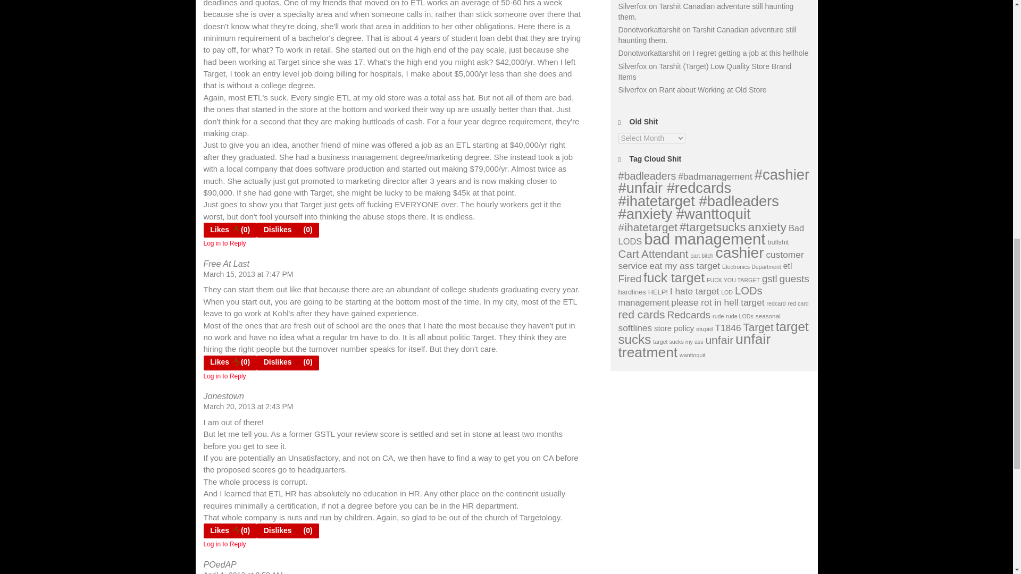 The width and height of the screenshot is (1021, 574). Describe the element at coordinates (224, 376) in the screenshot. I see `Log in to Reply` at that location.